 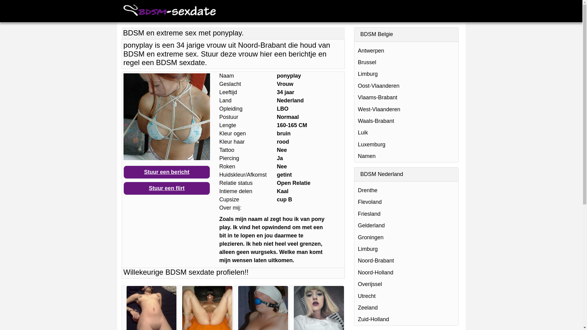 What do you see at coordinates (406, 121) in the screenshot?
I see `Waals-Brabant` at bounding box center [406, 121].